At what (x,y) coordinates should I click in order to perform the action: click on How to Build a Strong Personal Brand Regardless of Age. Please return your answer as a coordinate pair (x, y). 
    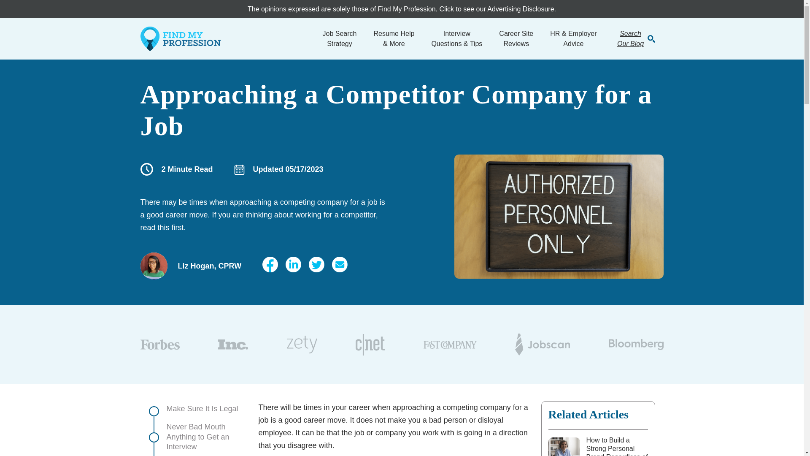
    Looking at the image, I should click on (197, 437).